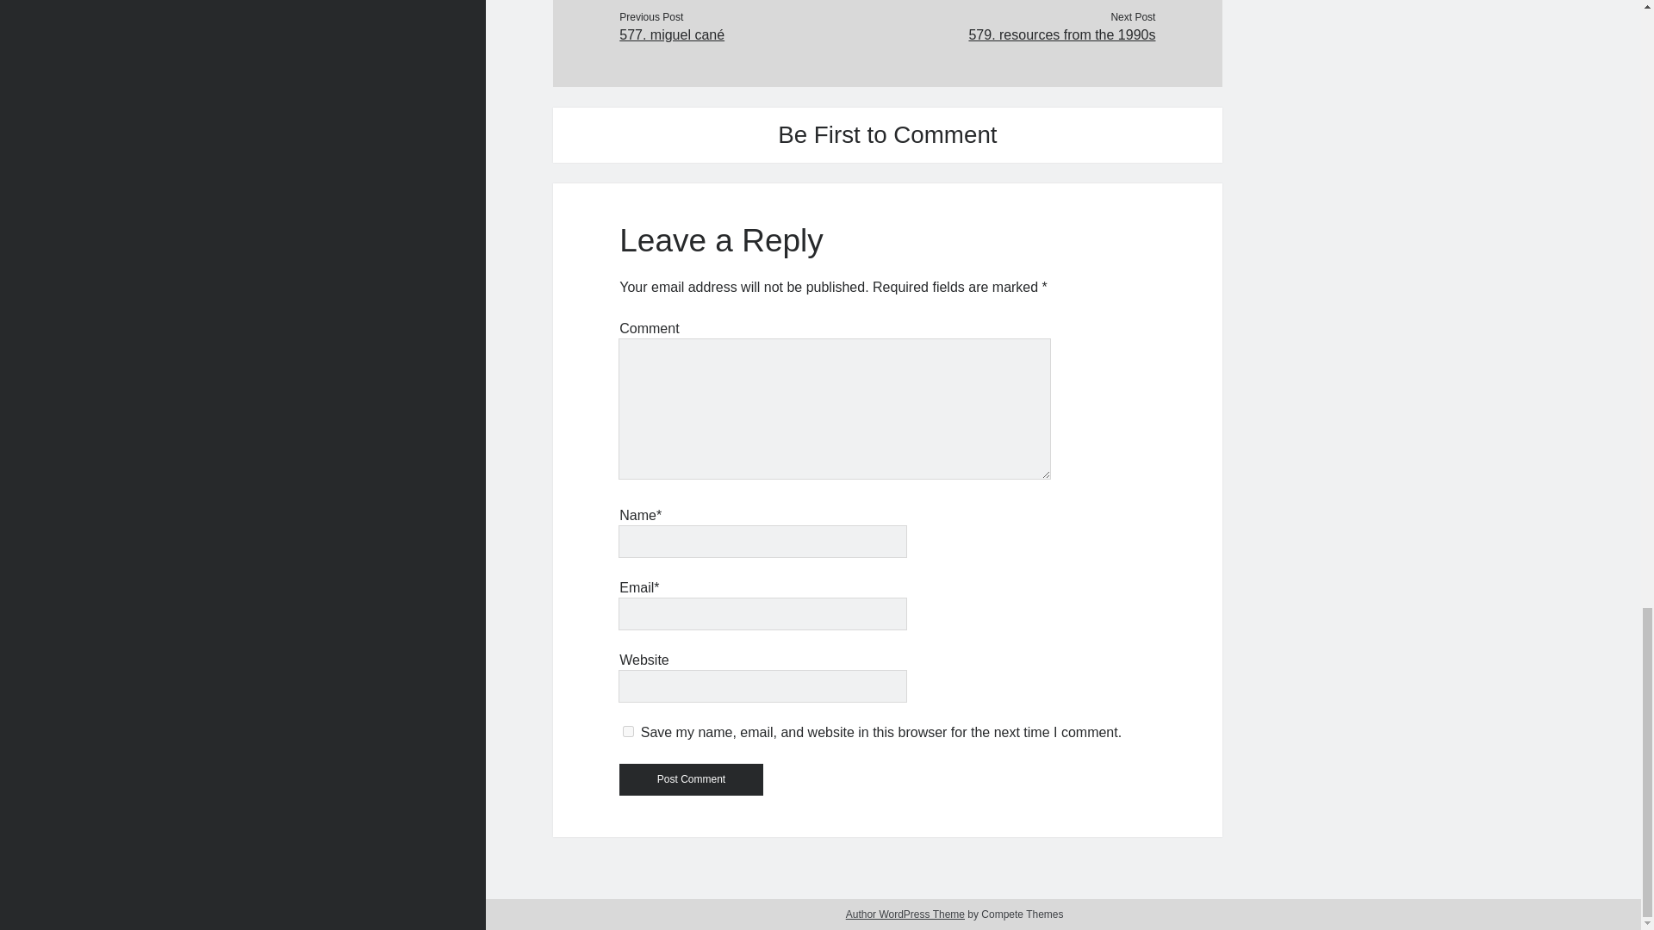  Describe the element at coordinates (628, 732) in the screenshot. I see `yes` at that location.